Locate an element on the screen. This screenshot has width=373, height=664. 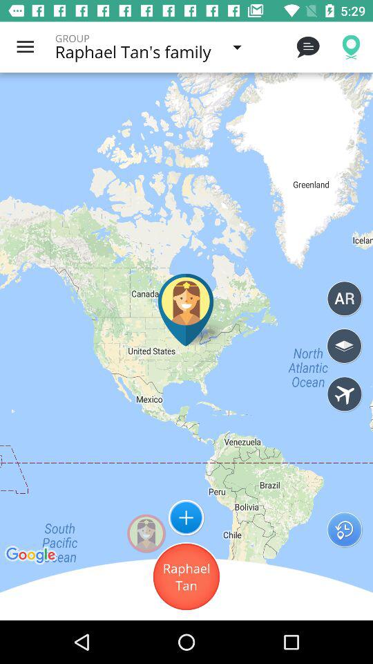
turn on the icon to the right of the raphael tan icon is located at coordinates (344, 530).